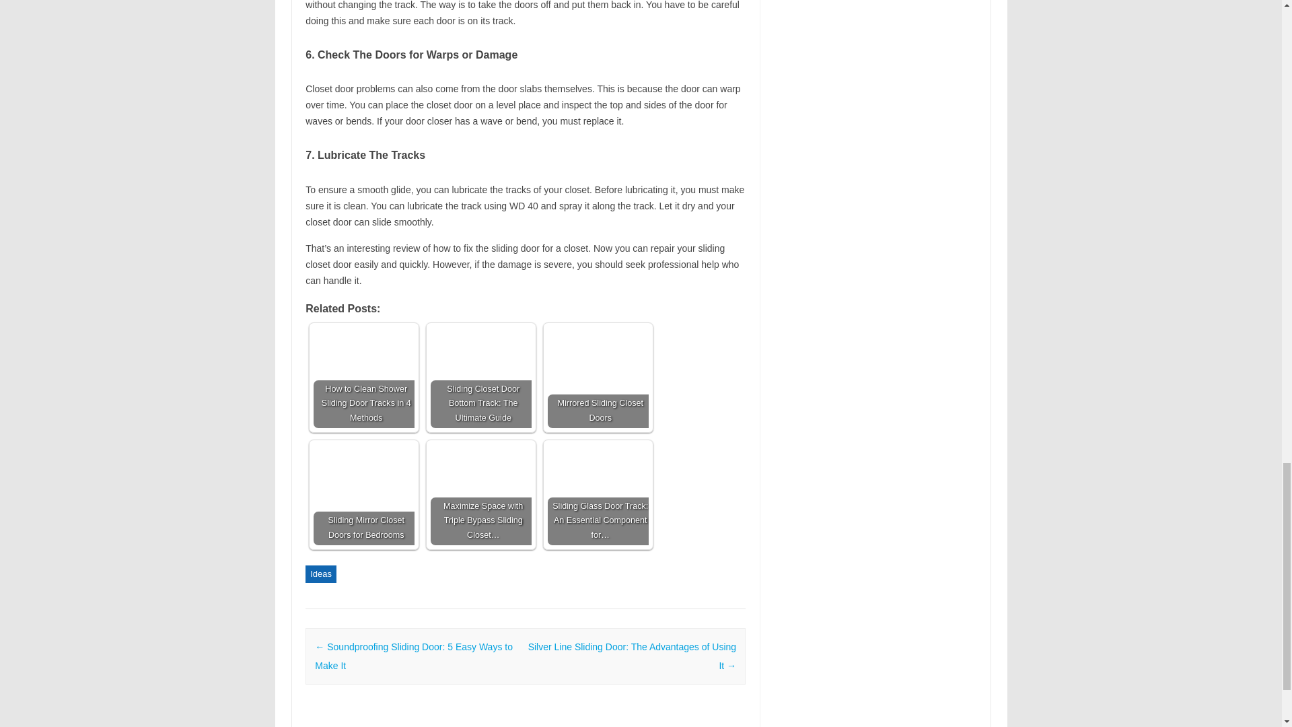  What do you see at coordinates (598, 378) in the screenshot?
I see `Mirrored Sliding Closet Doors` at bounding box center [598, 378].